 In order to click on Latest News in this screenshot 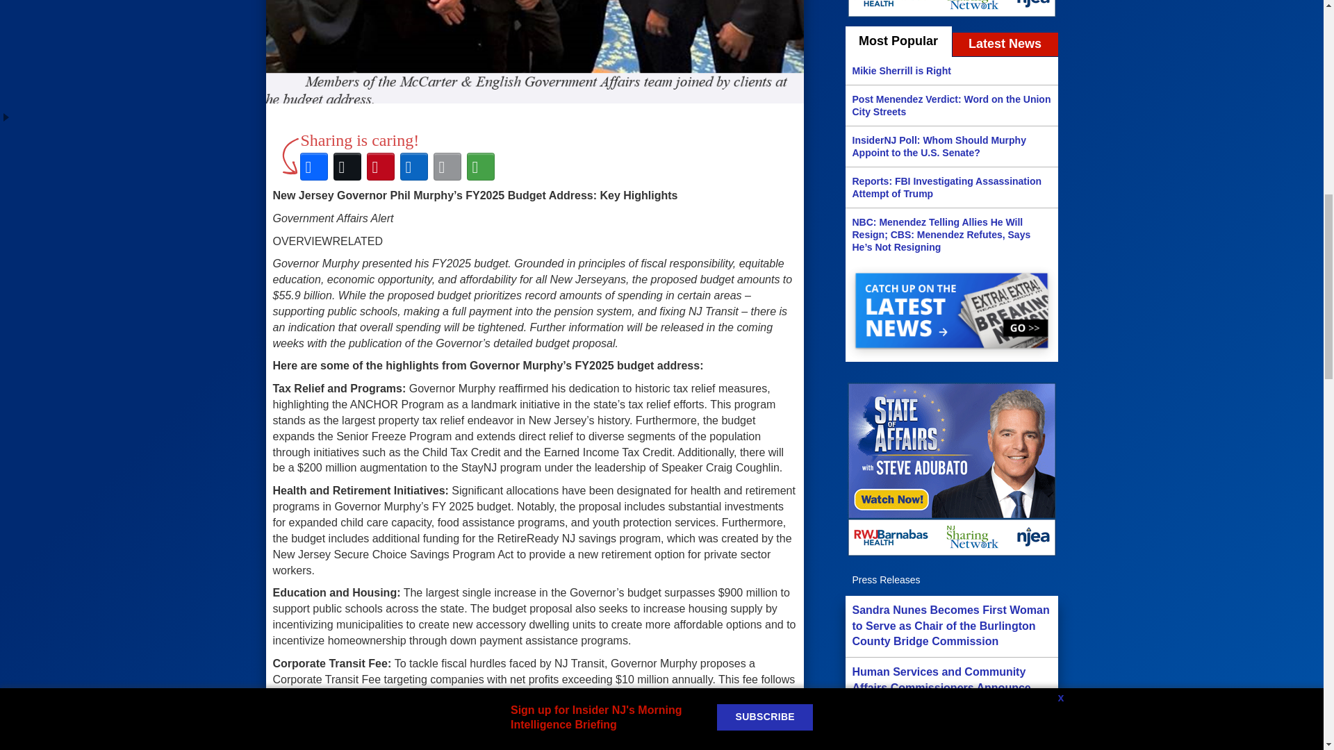, I will do `click(1005, 44)`.